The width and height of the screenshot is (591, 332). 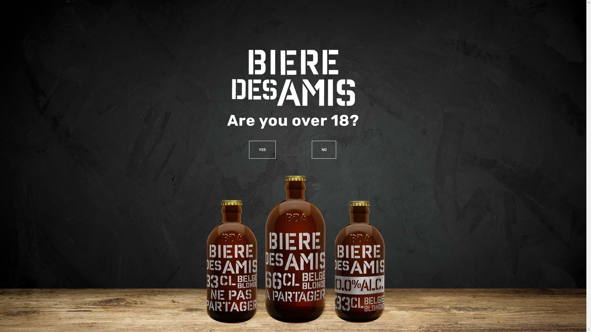 I want to click on CONTACT, so click(x=544, y=26).